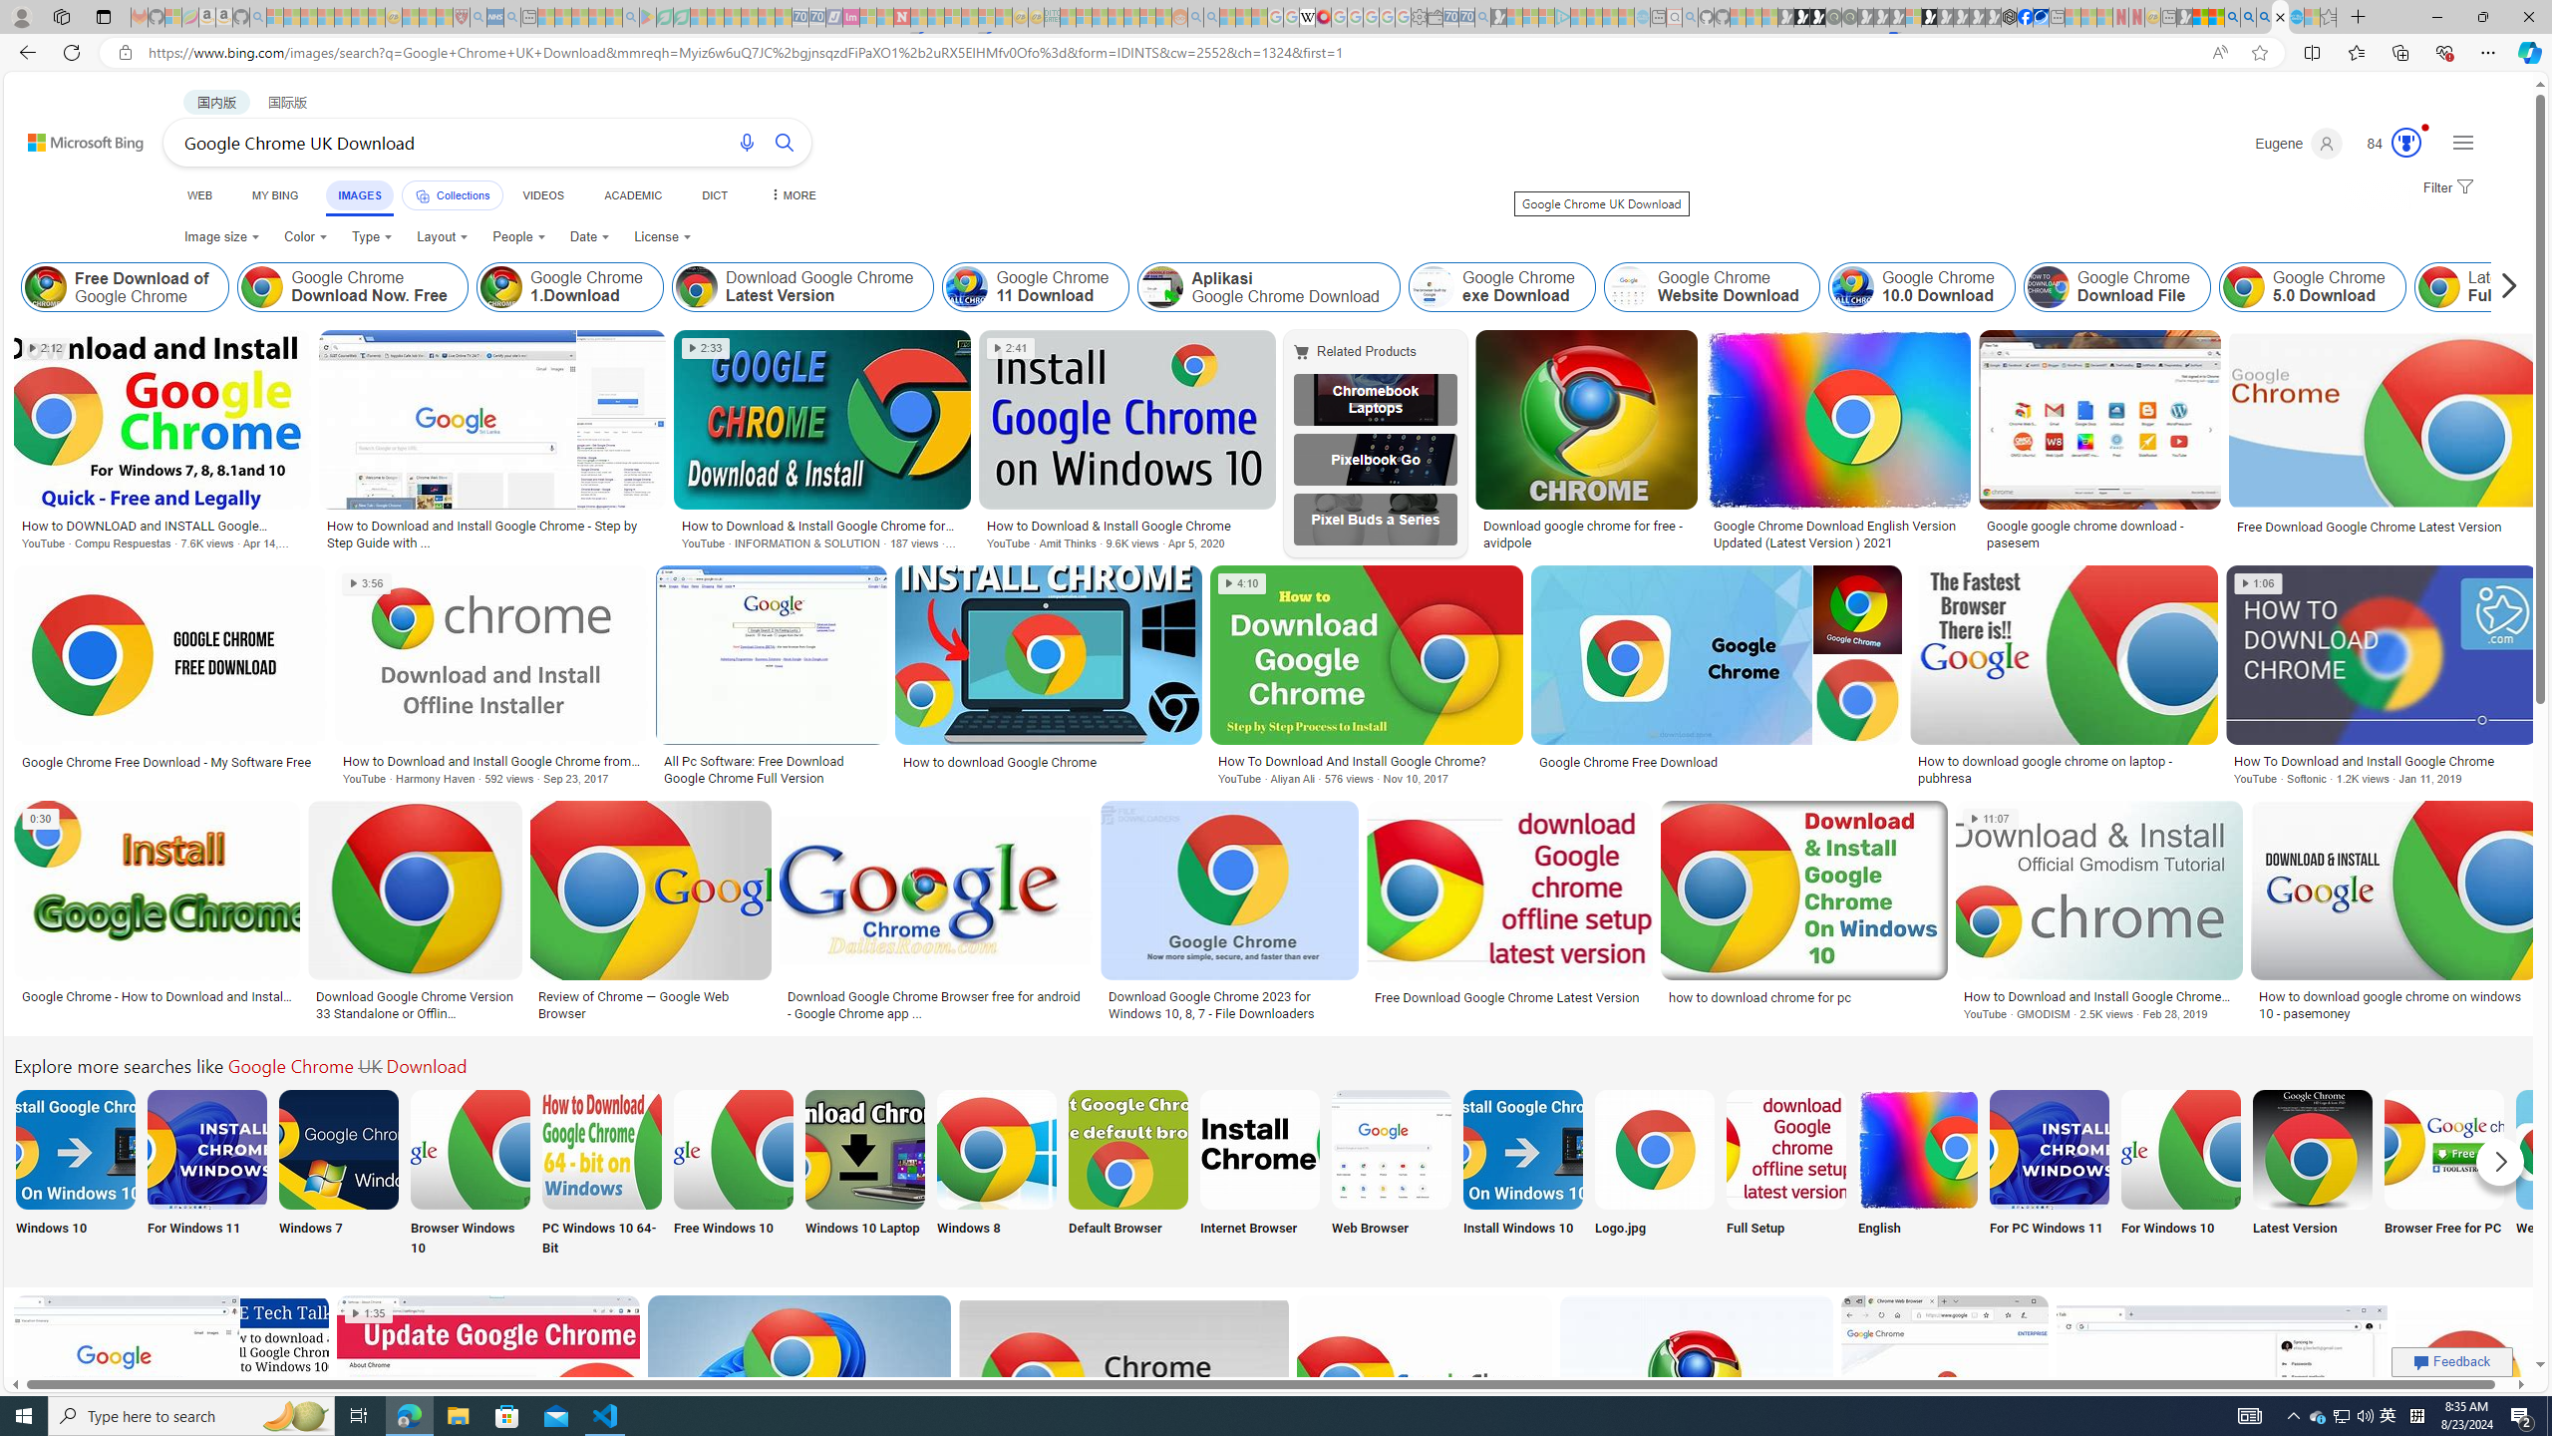  I want to click on English, so click(1918, 1175).